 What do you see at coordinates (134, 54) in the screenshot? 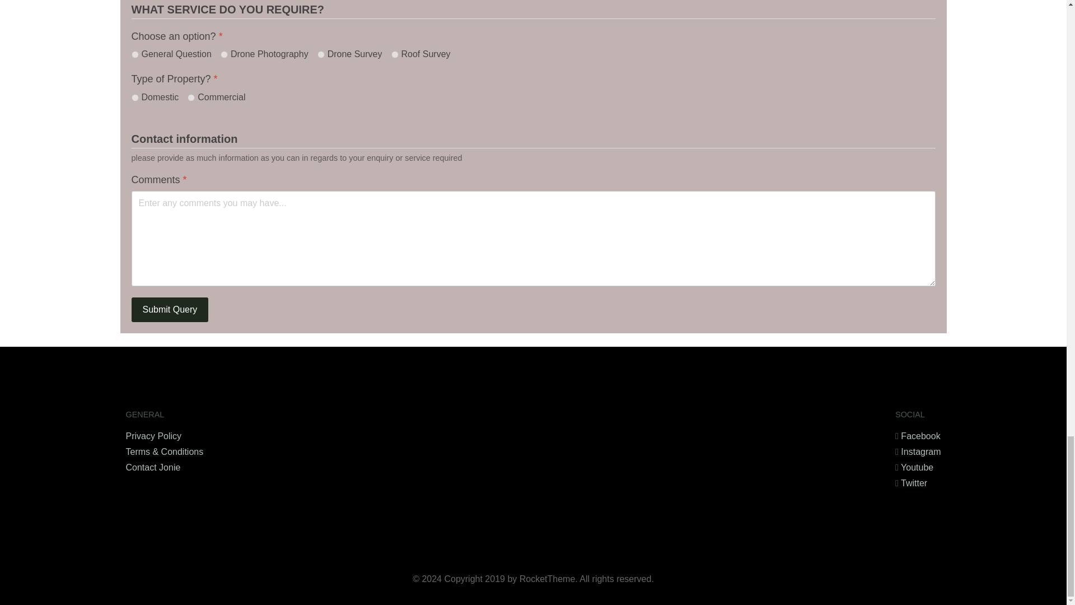
I see `General Question` at bounding box center [134, 54].